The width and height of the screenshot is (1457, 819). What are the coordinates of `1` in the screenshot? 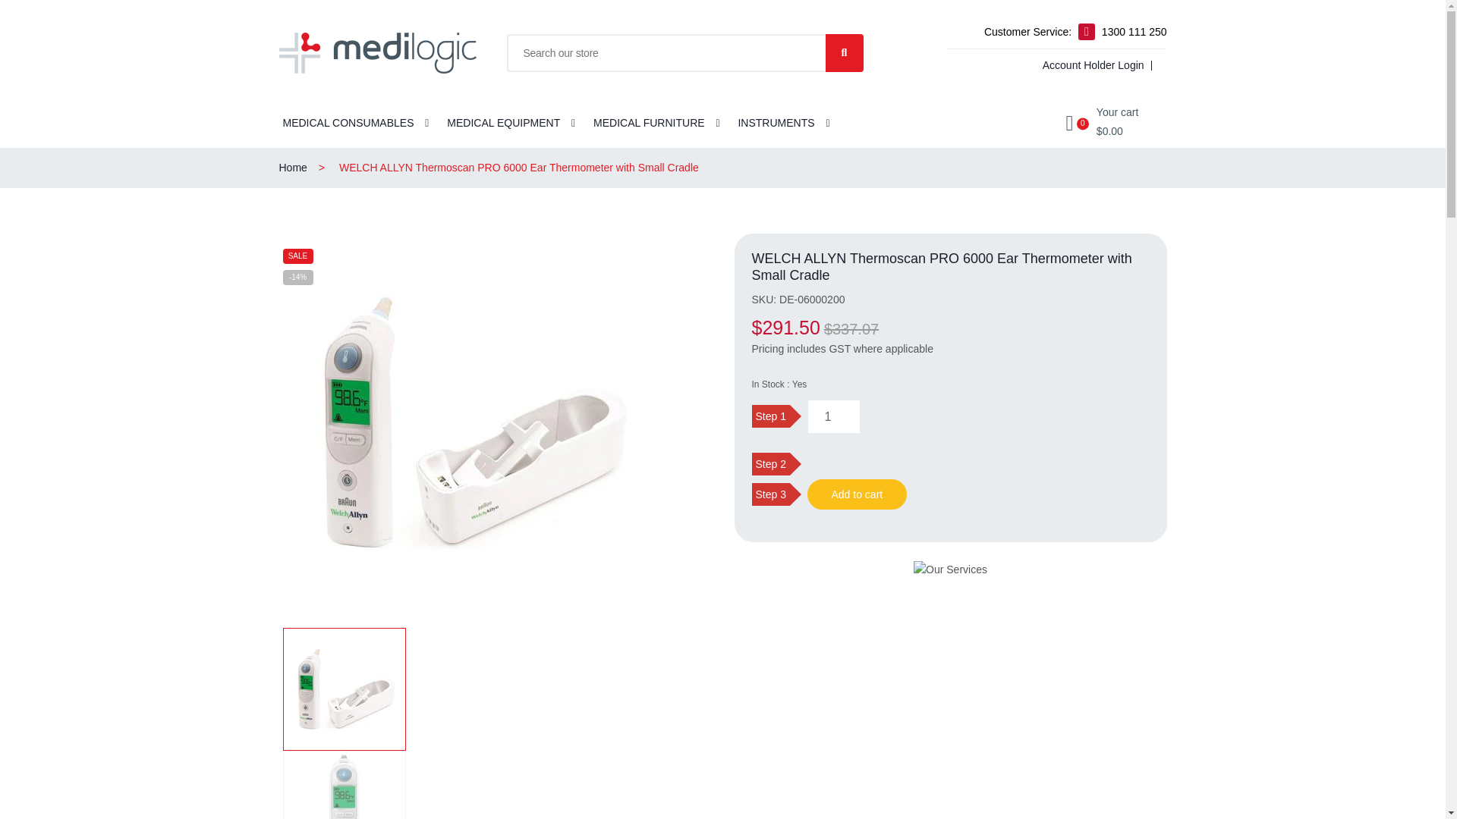 It's located at (833, 417).